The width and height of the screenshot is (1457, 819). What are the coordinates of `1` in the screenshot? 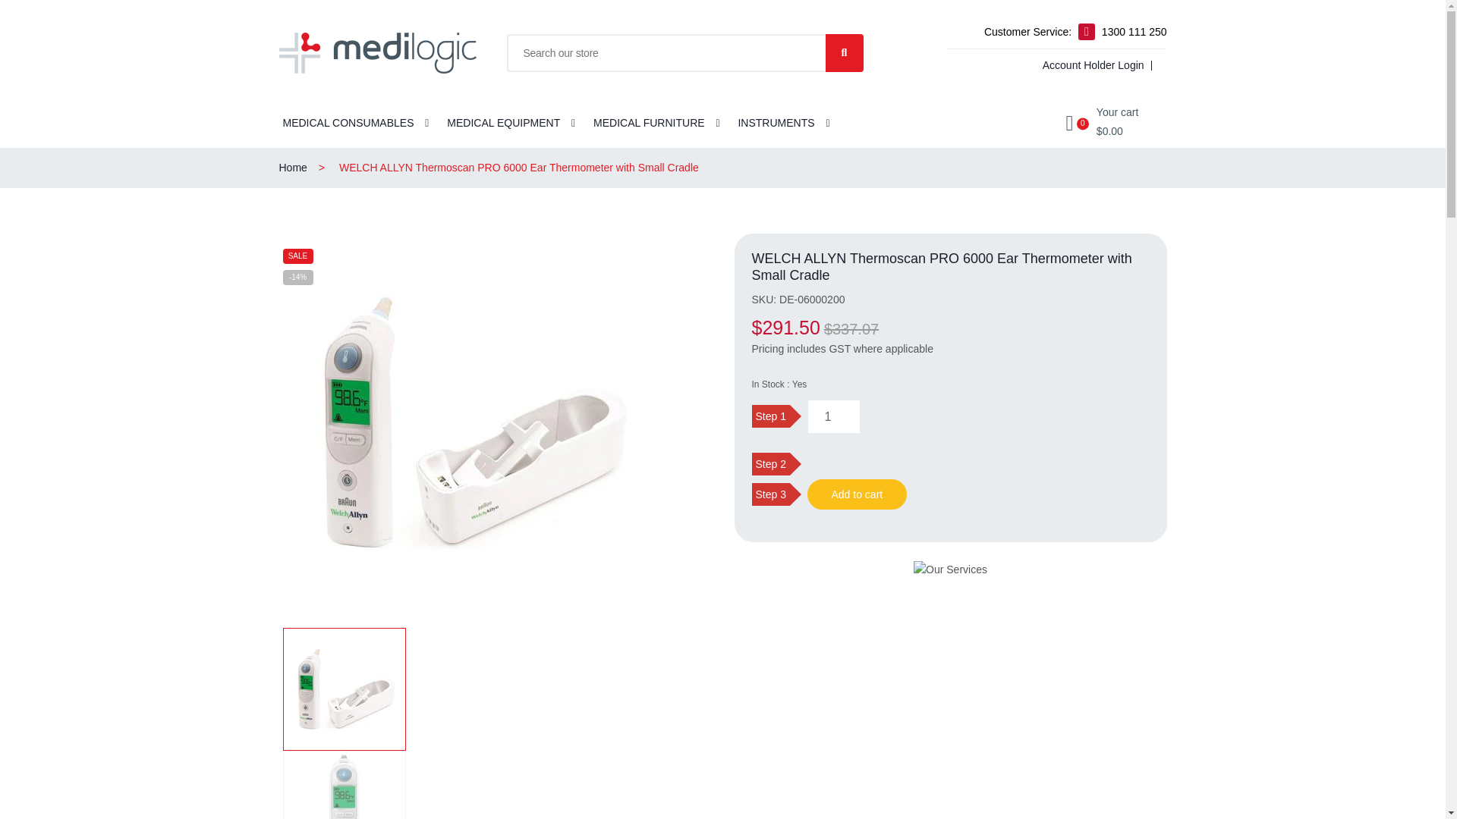 It's located at (833, 417).